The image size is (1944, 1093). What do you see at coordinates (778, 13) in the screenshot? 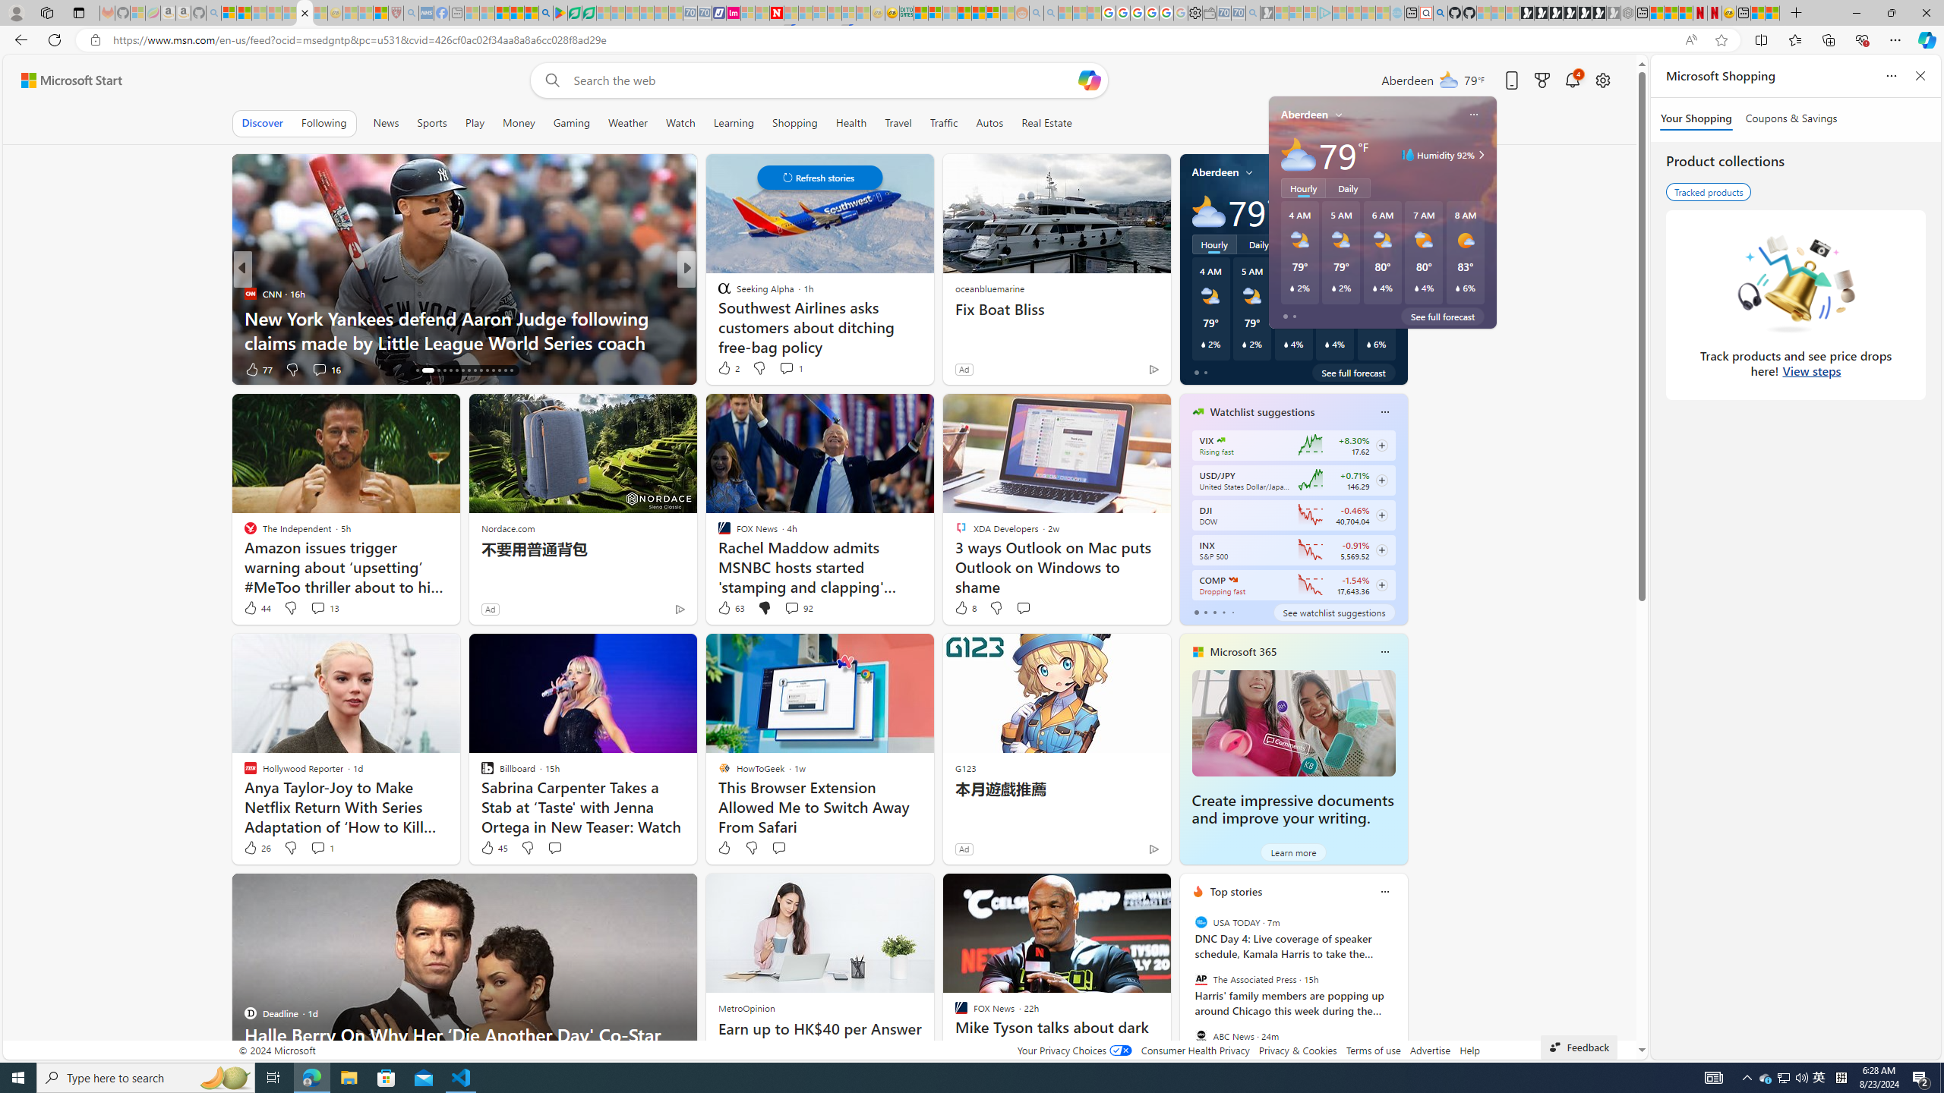
I see `Latest Politics News & Archive | Newsweek.com` at bounding box center [778, 13].